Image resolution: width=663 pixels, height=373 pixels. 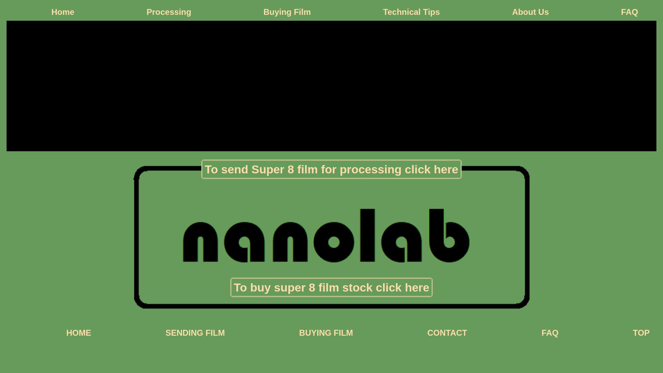 I want to click on FAQ, so click(x=550, y=333).